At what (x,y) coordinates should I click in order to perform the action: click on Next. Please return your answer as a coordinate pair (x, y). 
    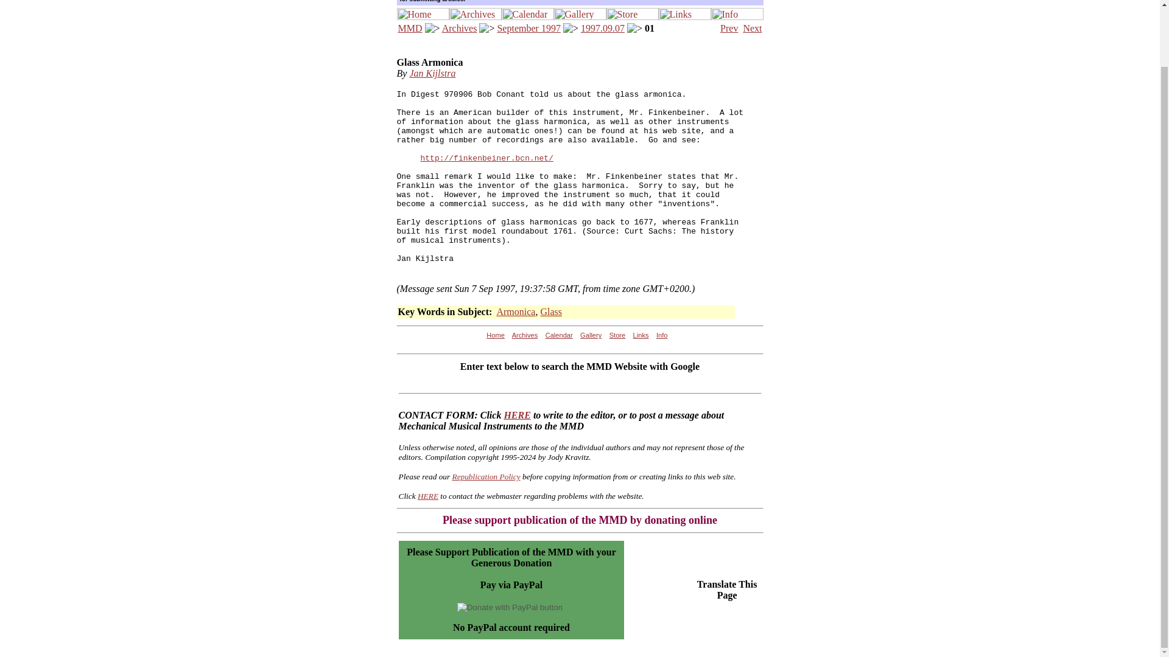
    Looking at the image, I should click on (752, 28).